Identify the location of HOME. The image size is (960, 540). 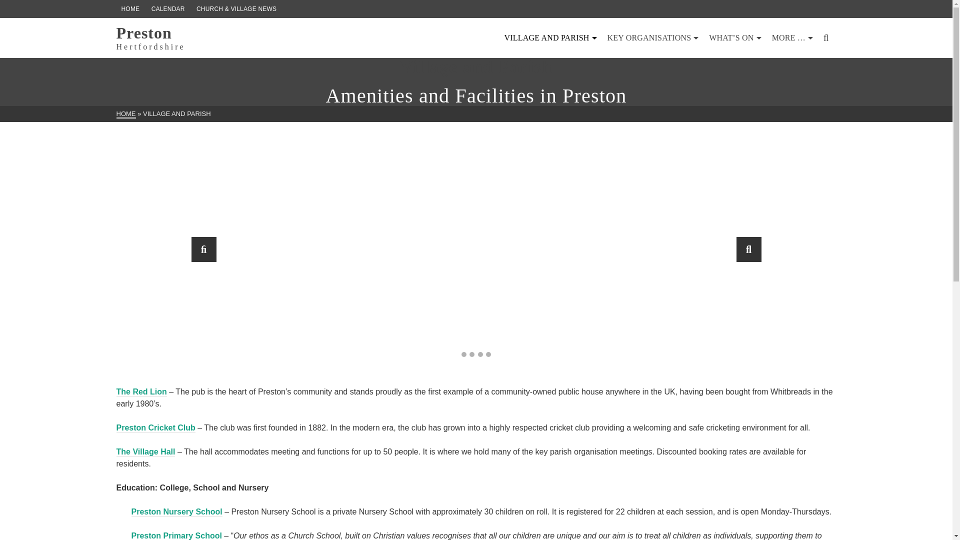
(125, 114).